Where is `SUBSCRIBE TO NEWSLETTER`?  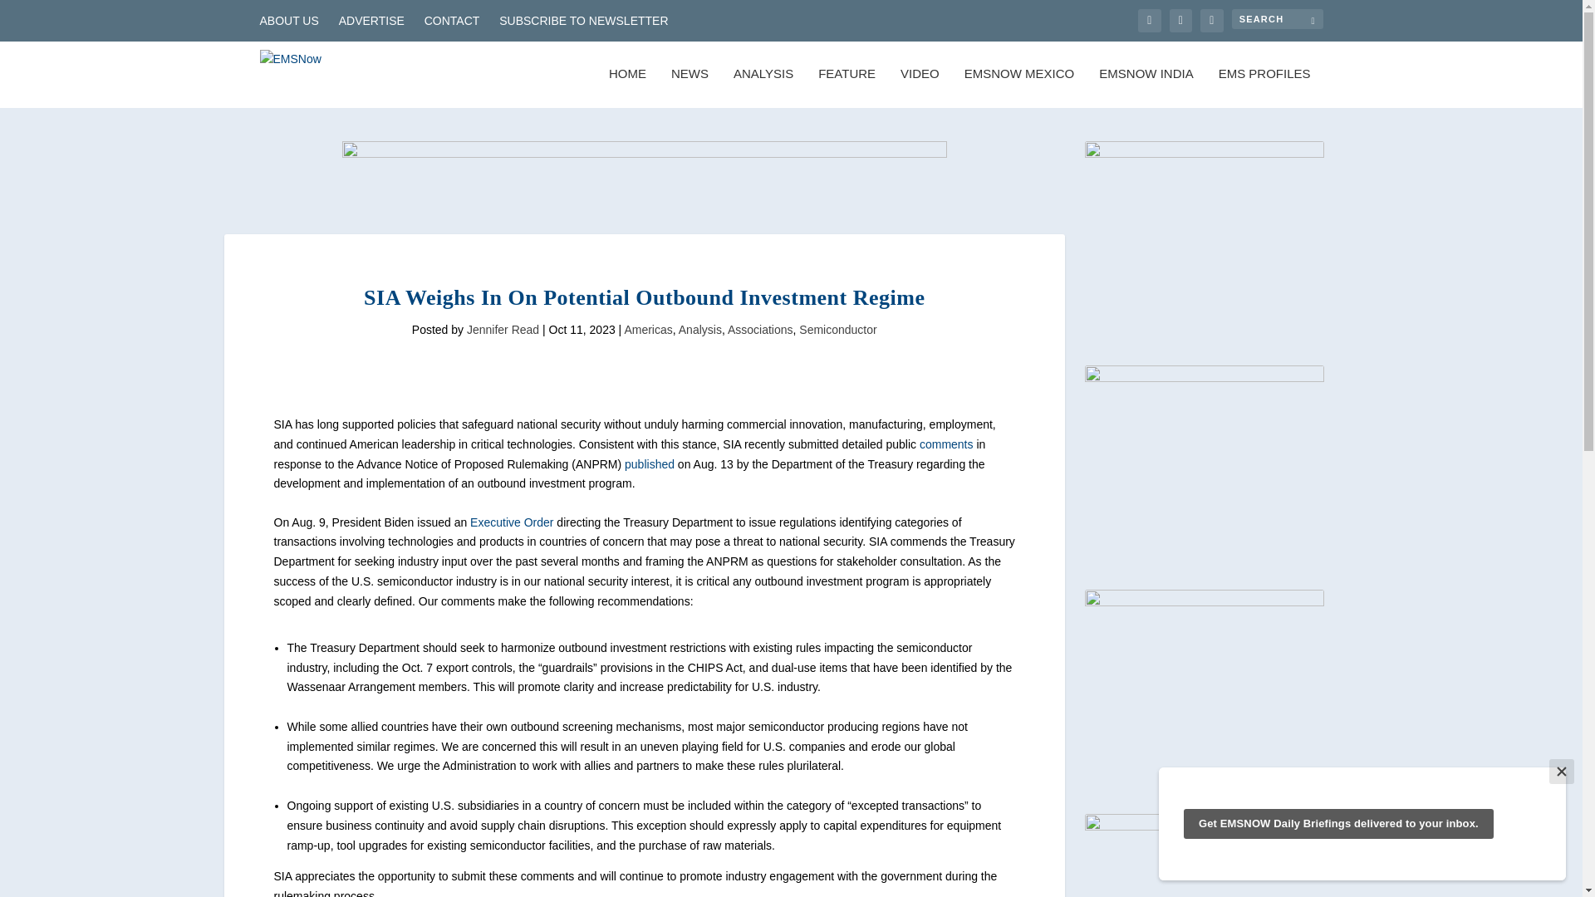
SUBSCRIBE TO NEWSLETTER is located at coordinates (583, 20).